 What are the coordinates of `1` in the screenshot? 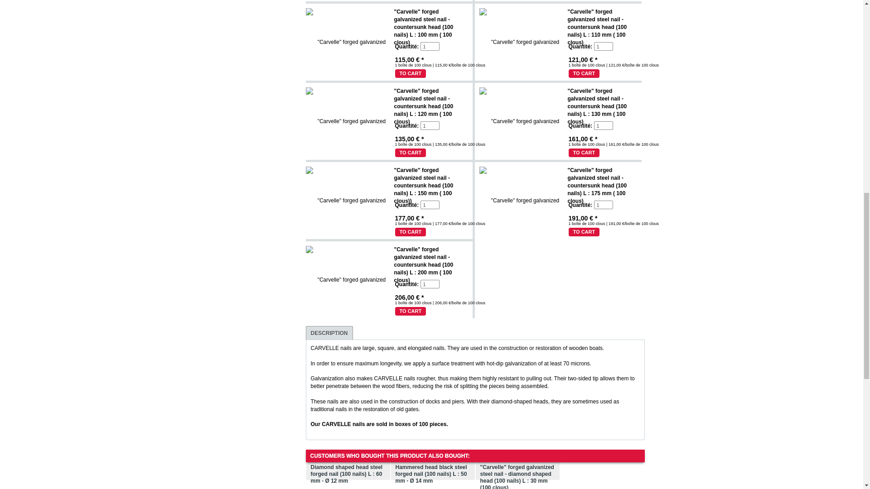 It's located at (430, 125).